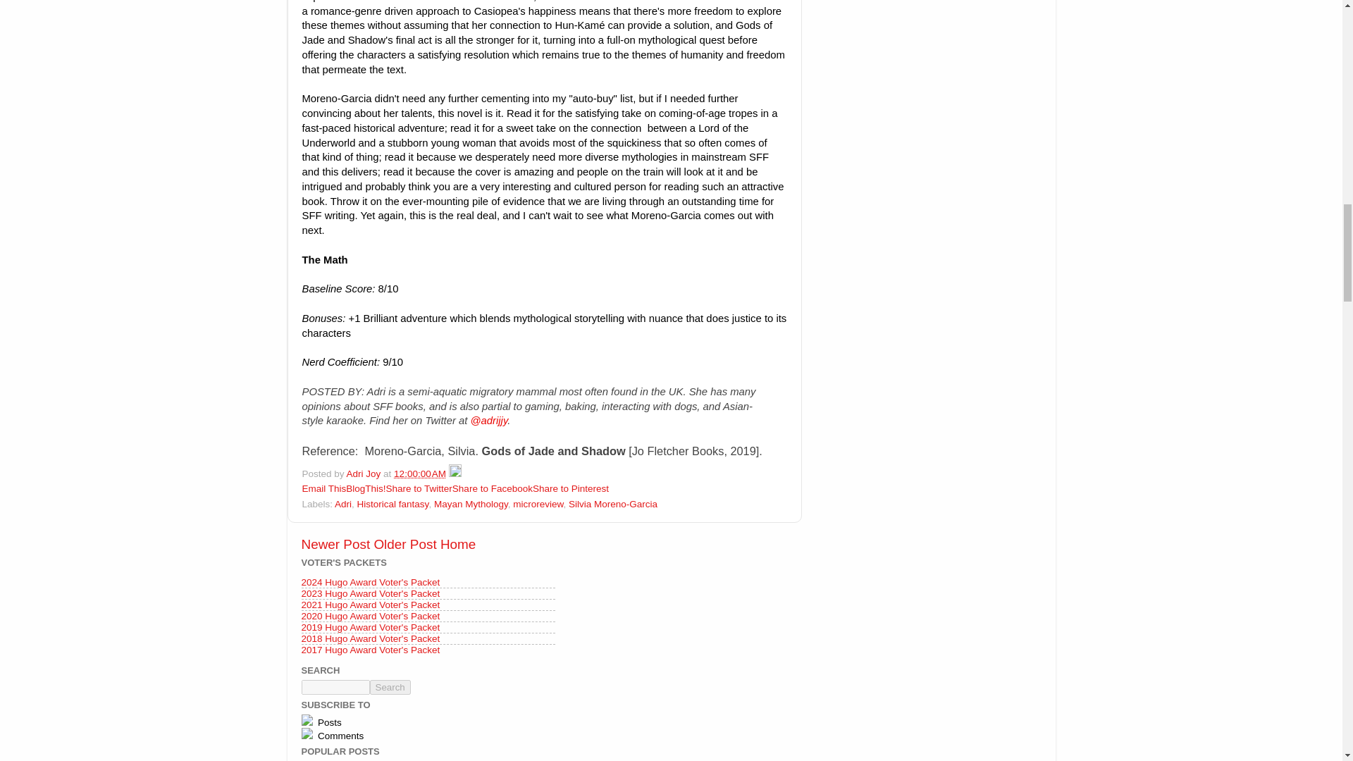 This screenshot has height=761, width=1353. What do you see at coordinates (420, 474) in the screenshot?
I see `permanent link` at bounding box center [420, 474].